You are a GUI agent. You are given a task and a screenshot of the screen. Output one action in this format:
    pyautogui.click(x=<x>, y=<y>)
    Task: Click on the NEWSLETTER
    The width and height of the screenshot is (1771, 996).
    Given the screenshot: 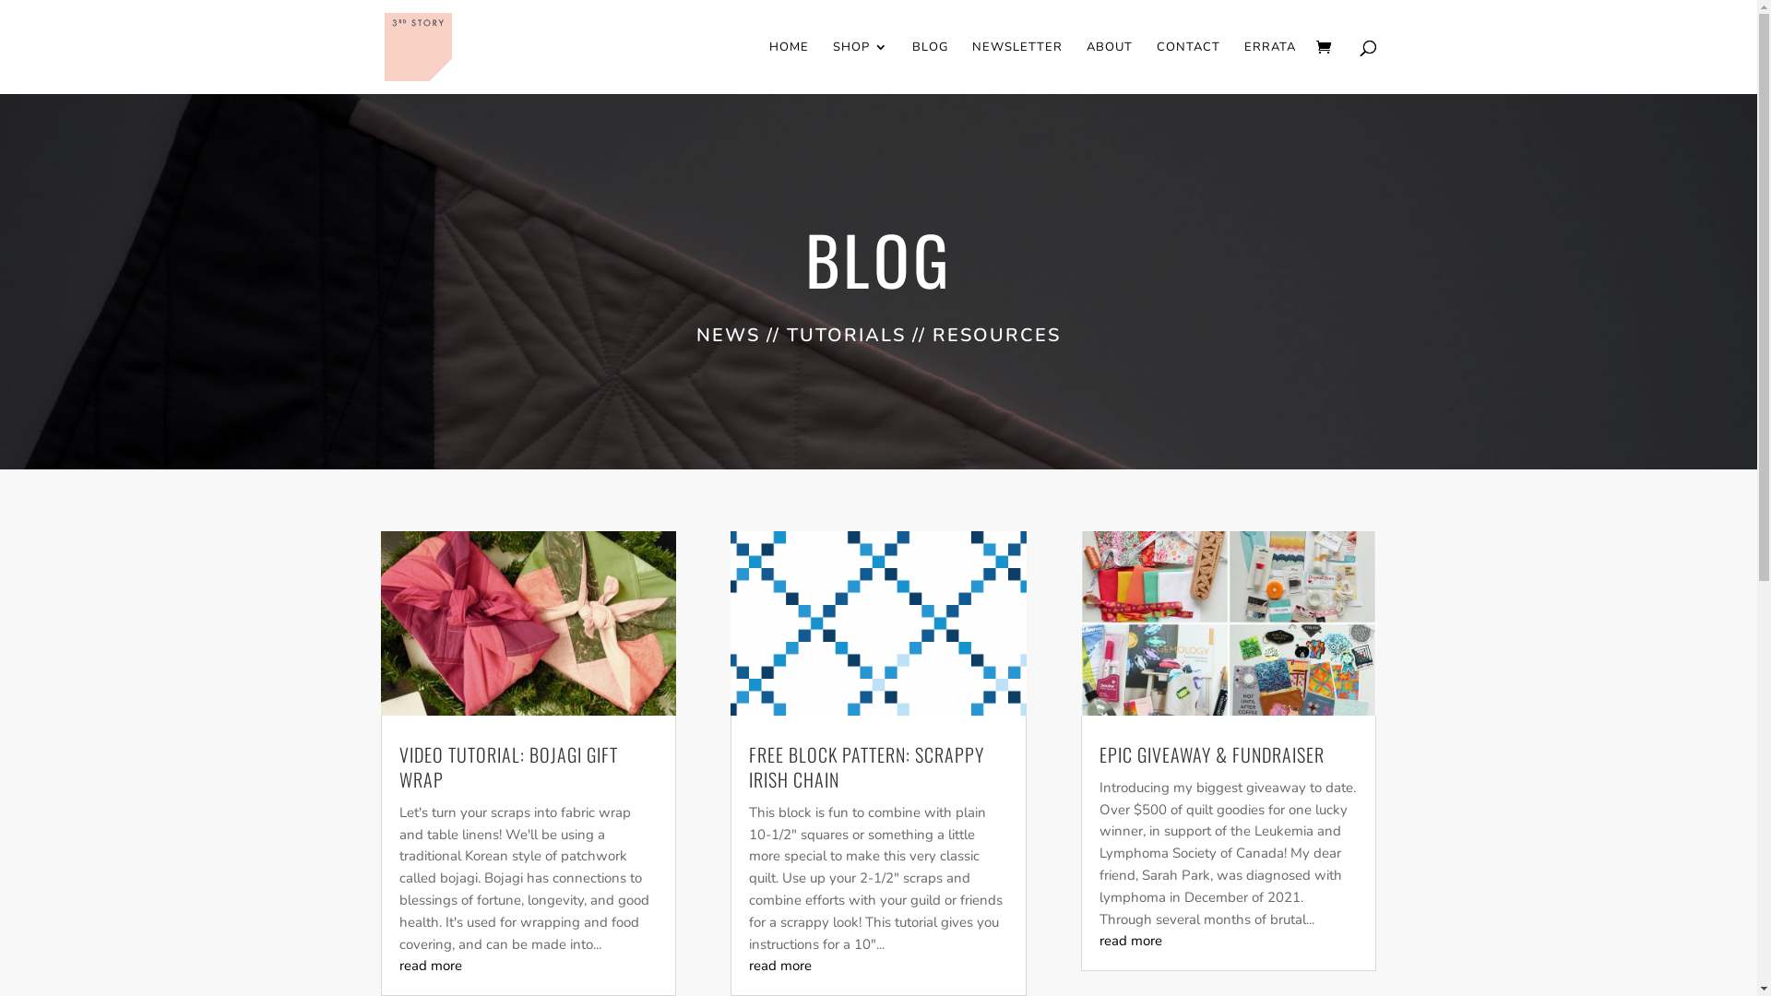 What is the action you would take?
    pyautogui.click(x=1017, y=67)
    